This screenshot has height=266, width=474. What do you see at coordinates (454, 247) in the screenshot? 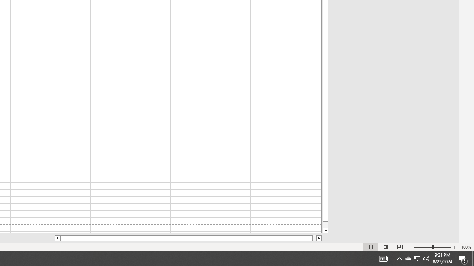
I see `User Promoted Notification Area` at bounding box center [454, 247].